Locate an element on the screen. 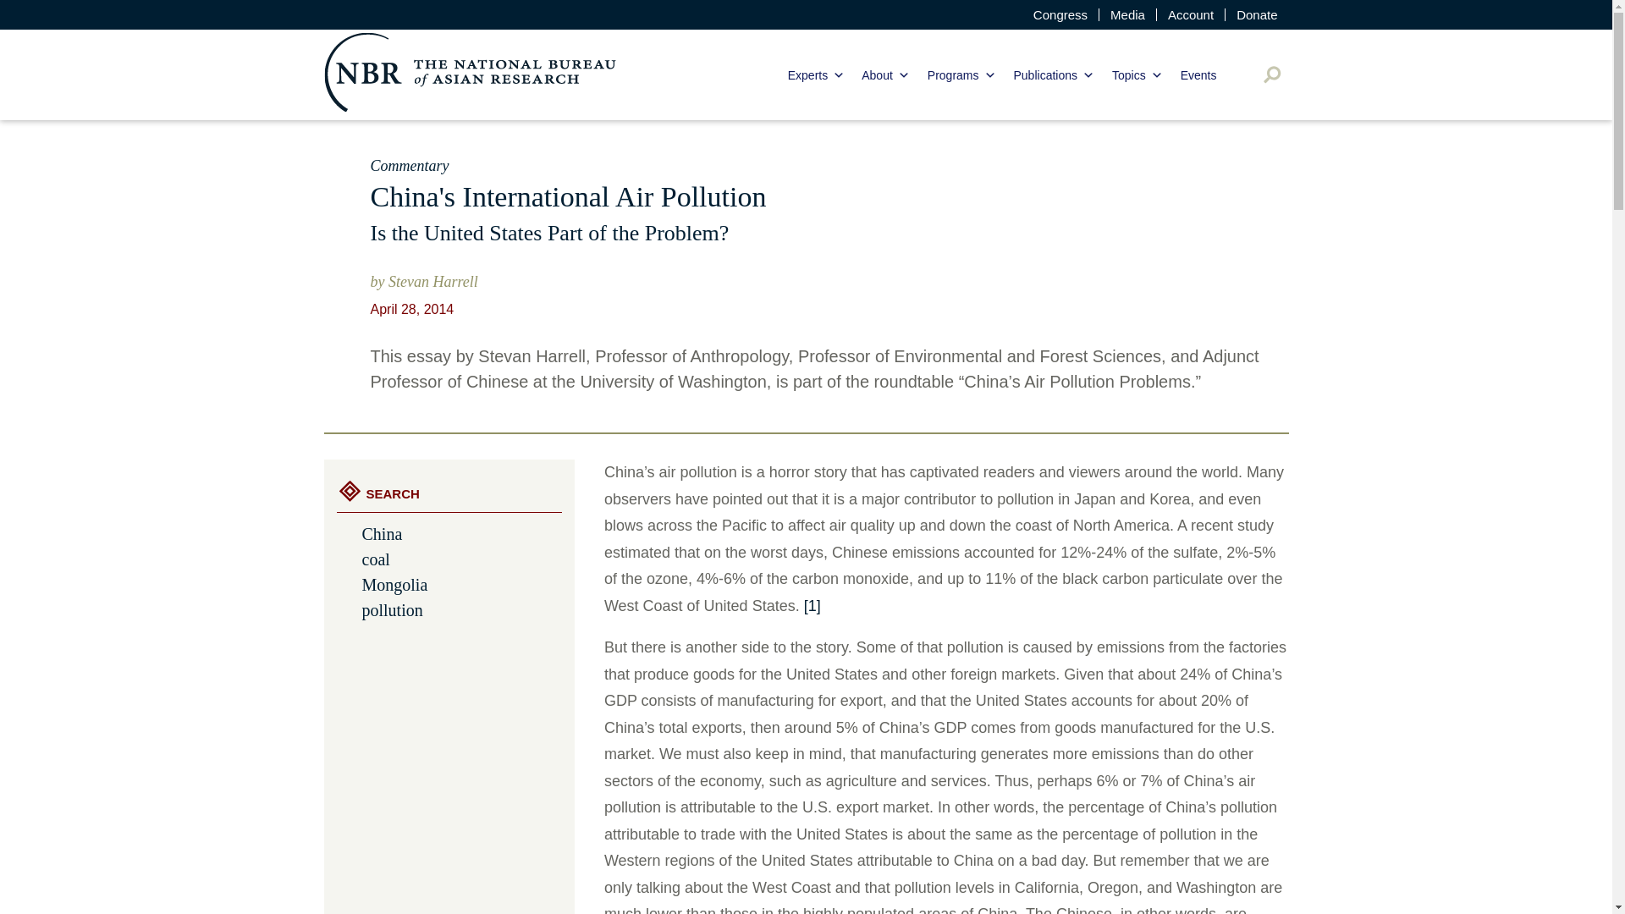 This screenshot has width=1625, height=914. Account is located at coordinates (1191, 14).